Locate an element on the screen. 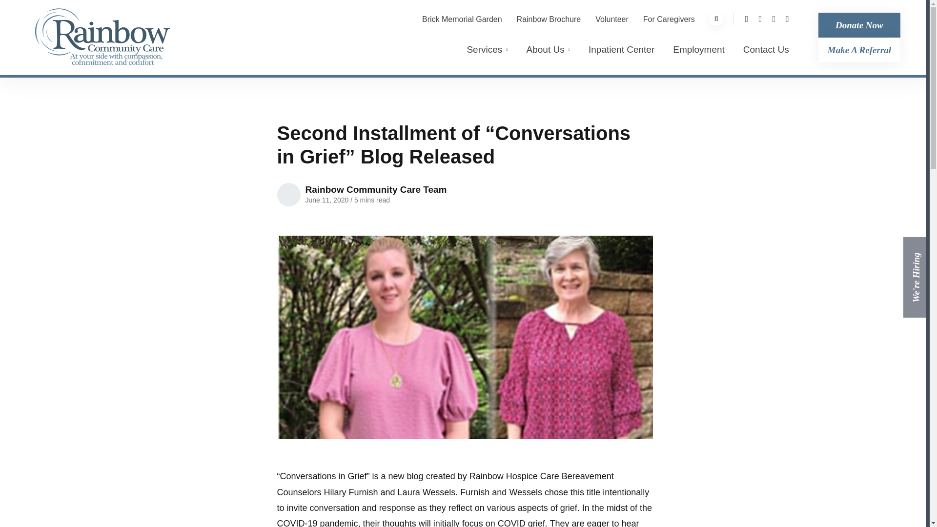 The height and width of the screenshot is (527, 937). Home is located at coordinates (102, 37).